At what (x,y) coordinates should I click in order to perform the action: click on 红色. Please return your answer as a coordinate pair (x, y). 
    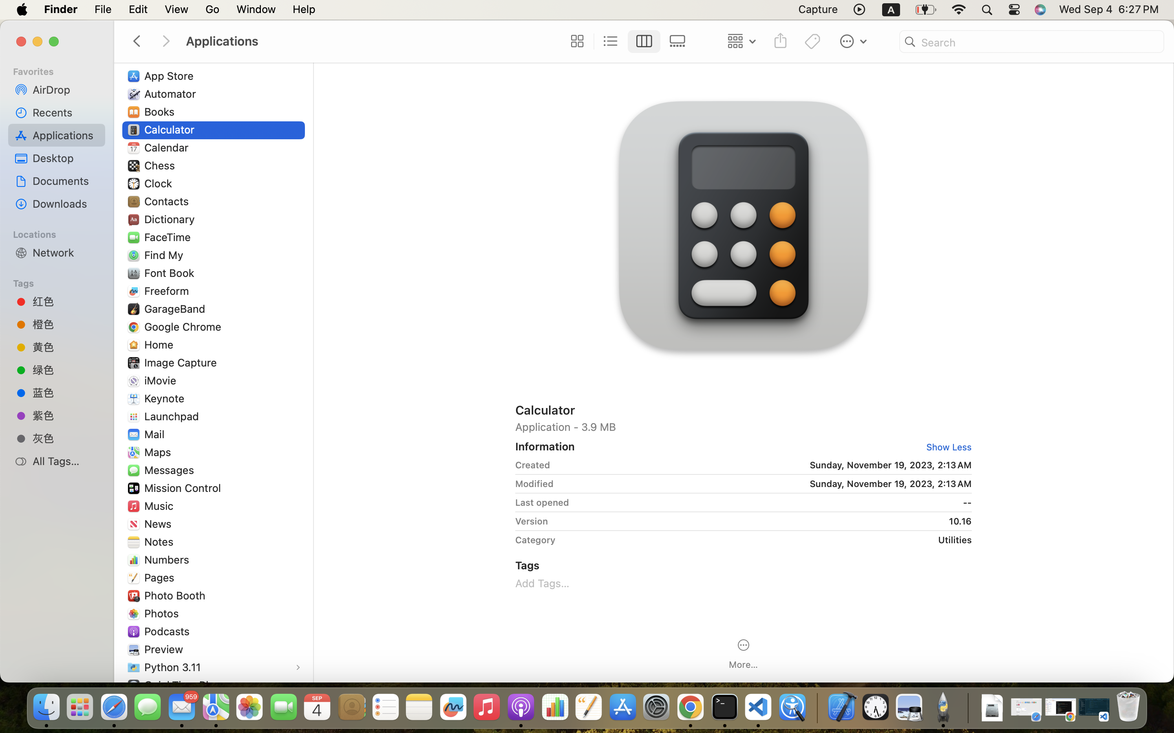
    Looking at the image, I should click on (66, 301).